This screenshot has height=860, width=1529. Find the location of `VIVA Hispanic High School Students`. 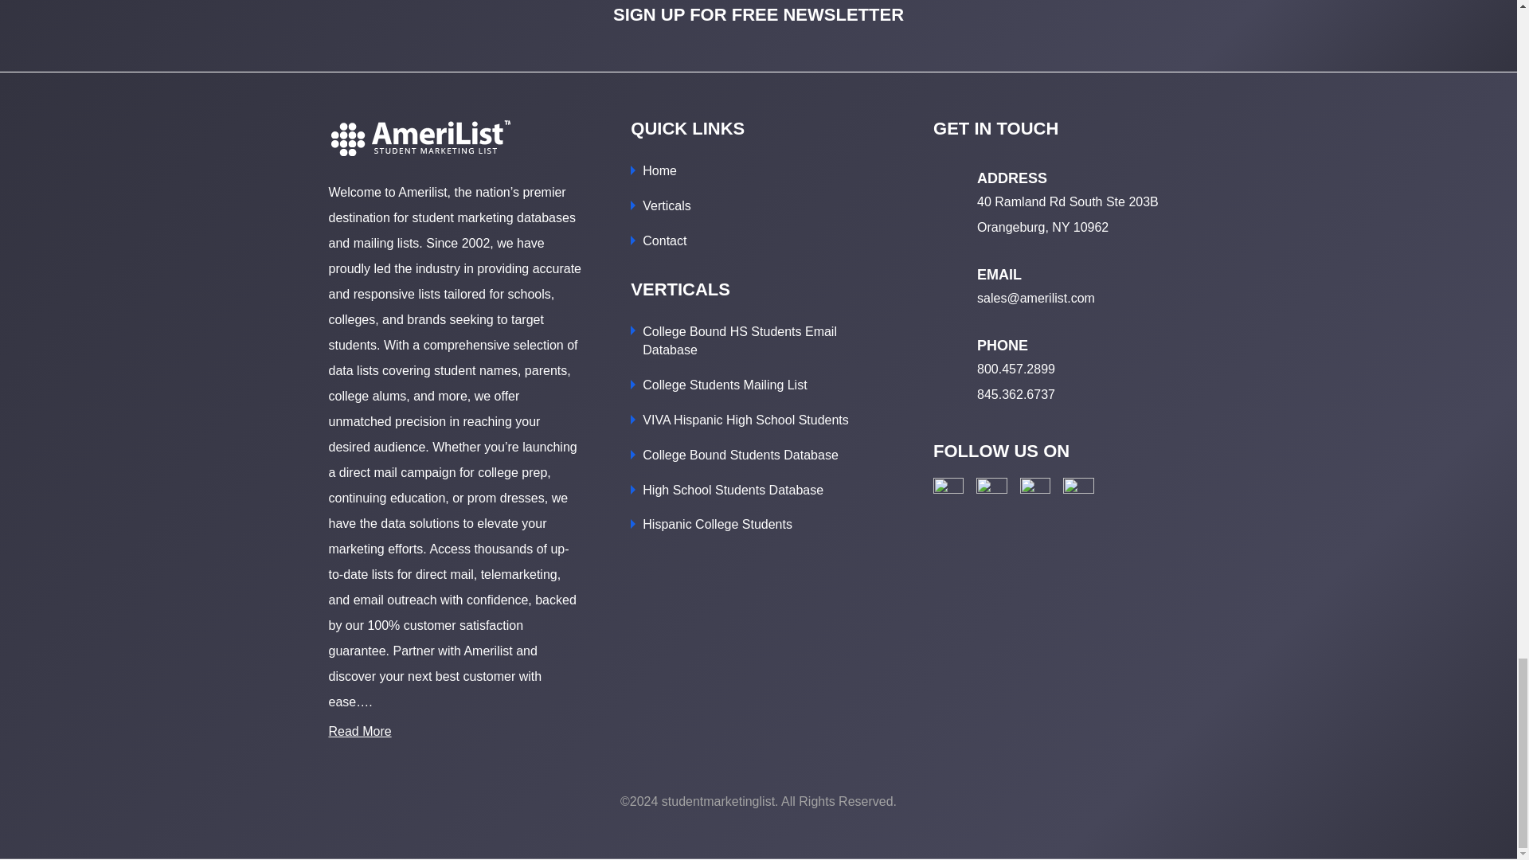

VIVA Hispanic High School Students is located at coordinates (745, 420).